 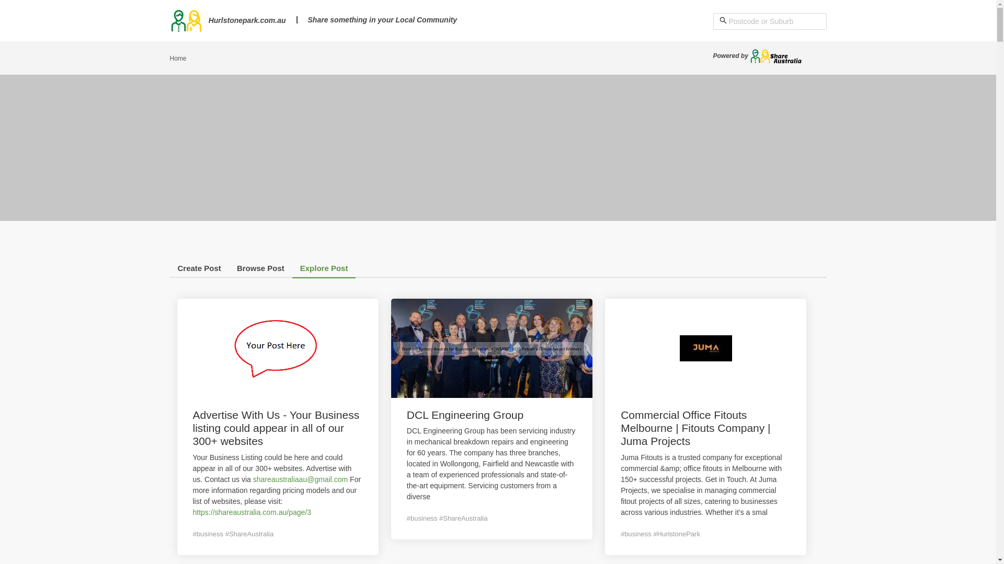 What do you see at coordinates (199, 271) in the screenshot?
I see `Create Post` at bounding box center [199, 271].